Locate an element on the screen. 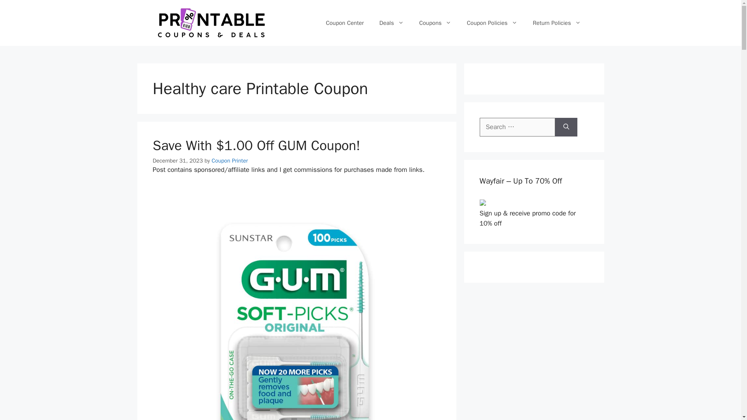  Search for: is located at coordinates (517, 127).